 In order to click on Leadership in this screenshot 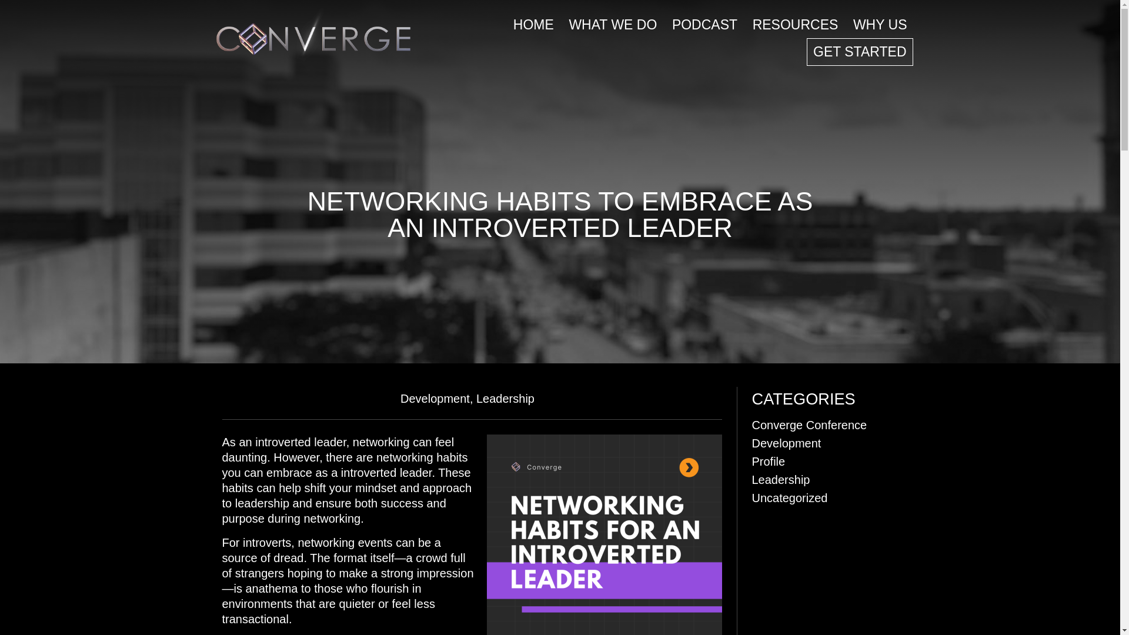, I will do `click(505, 399)`.